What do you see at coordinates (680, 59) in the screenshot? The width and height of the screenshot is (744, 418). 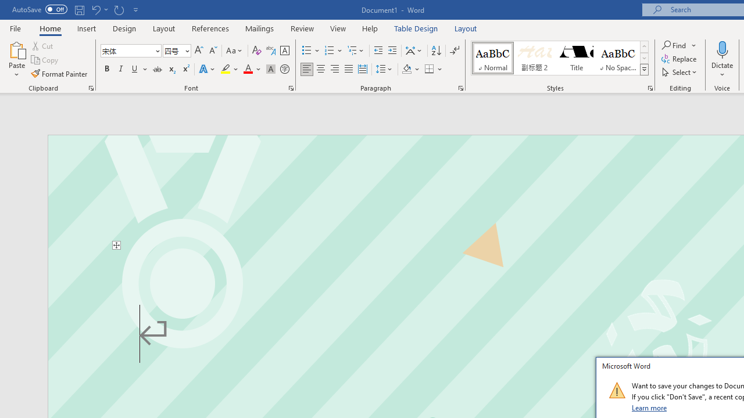 I see `Replace...` at bounding box center [680, 59].